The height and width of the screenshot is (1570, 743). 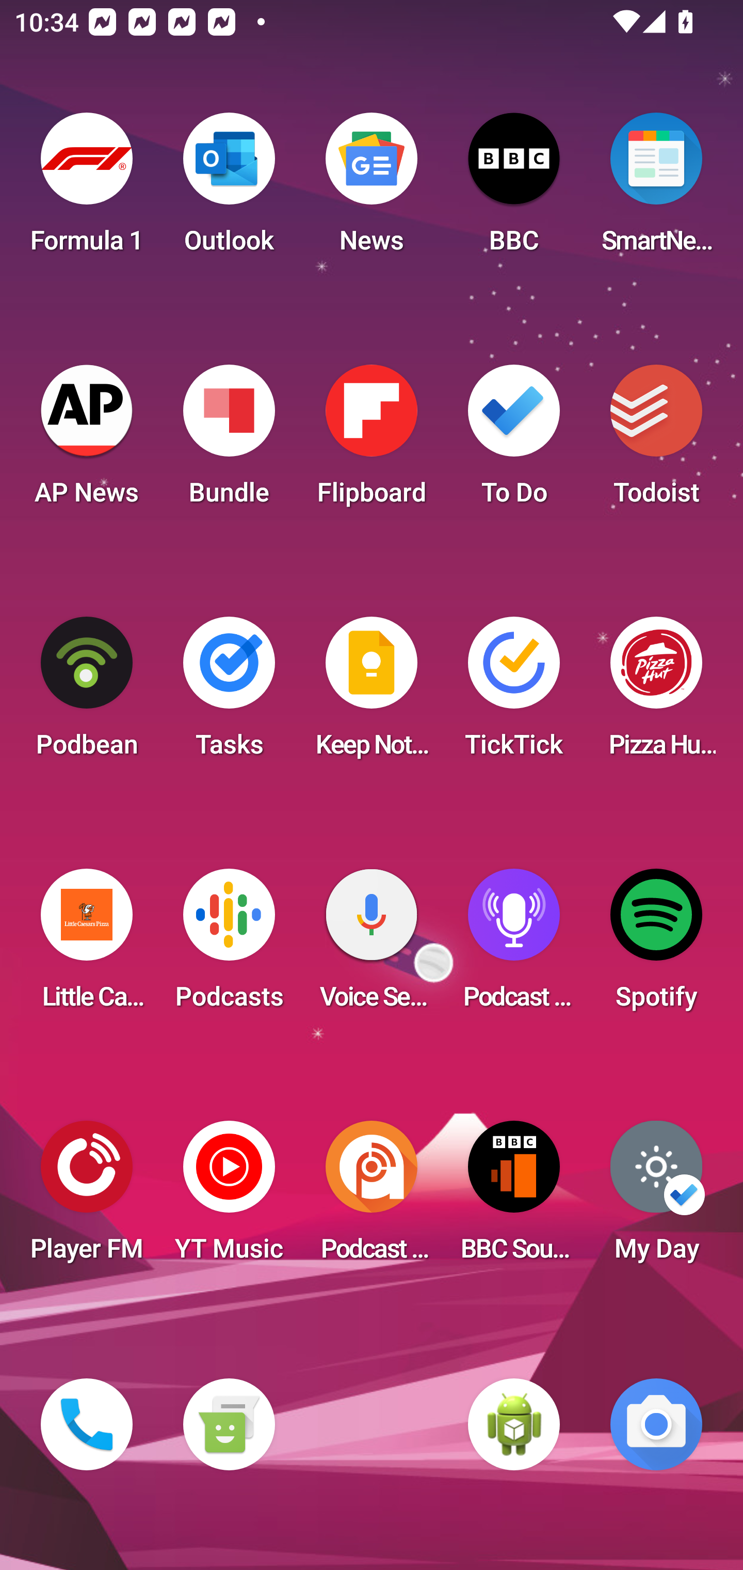 What do you see at coordinates (372, 945) in the screenshot?
I see `Voice Search` at bounding box center [372, 945].